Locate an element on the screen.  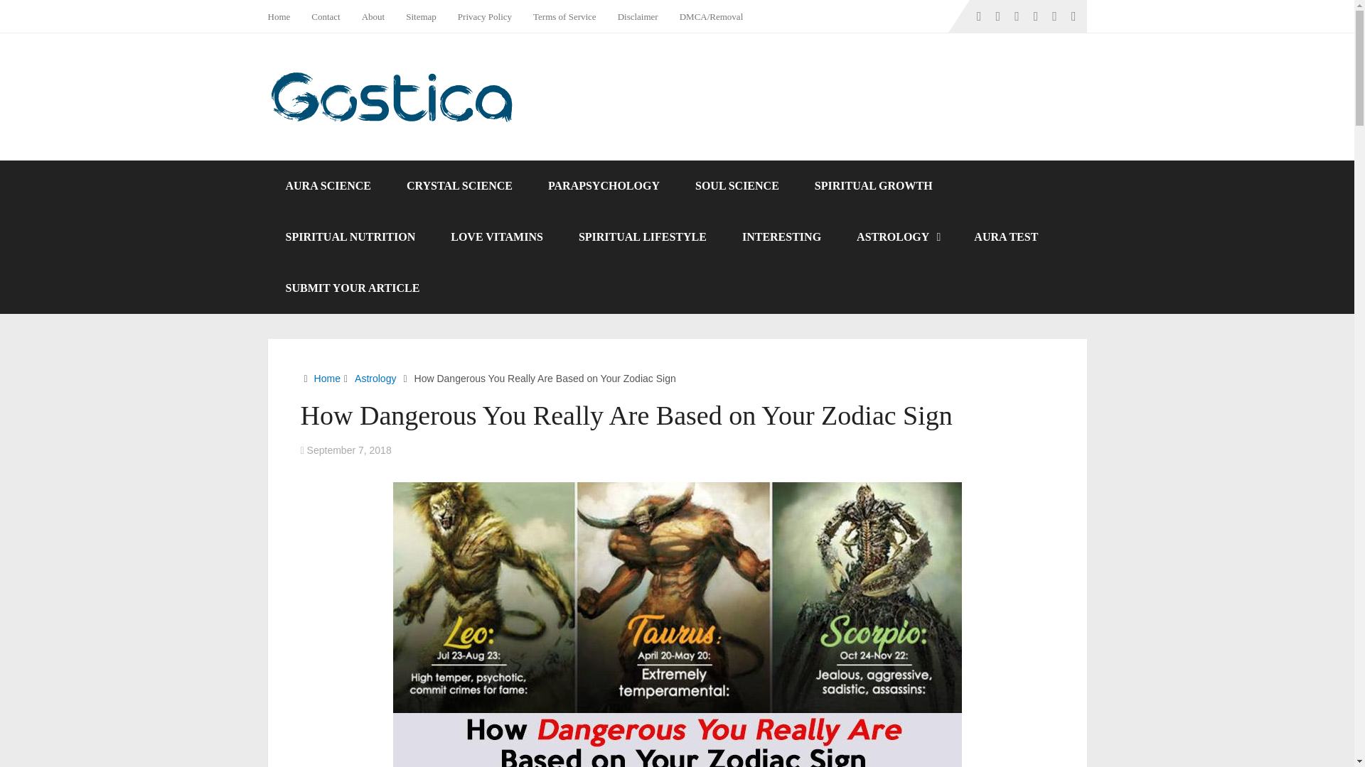
SPIRITUAL NUTRITION is located at coordinates (350, 237).